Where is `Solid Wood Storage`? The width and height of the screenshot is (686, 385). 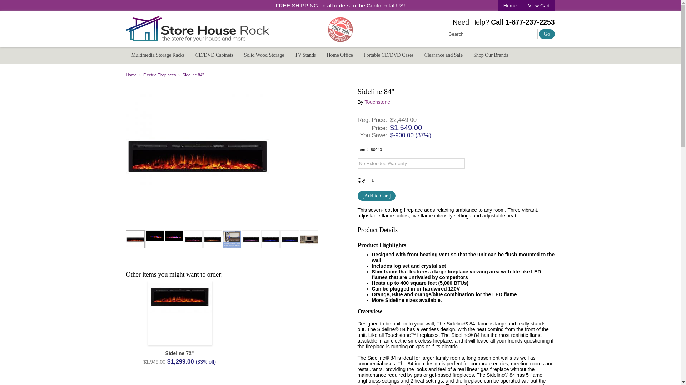
Solid Wood Storage is located at coordinates (264, 55).